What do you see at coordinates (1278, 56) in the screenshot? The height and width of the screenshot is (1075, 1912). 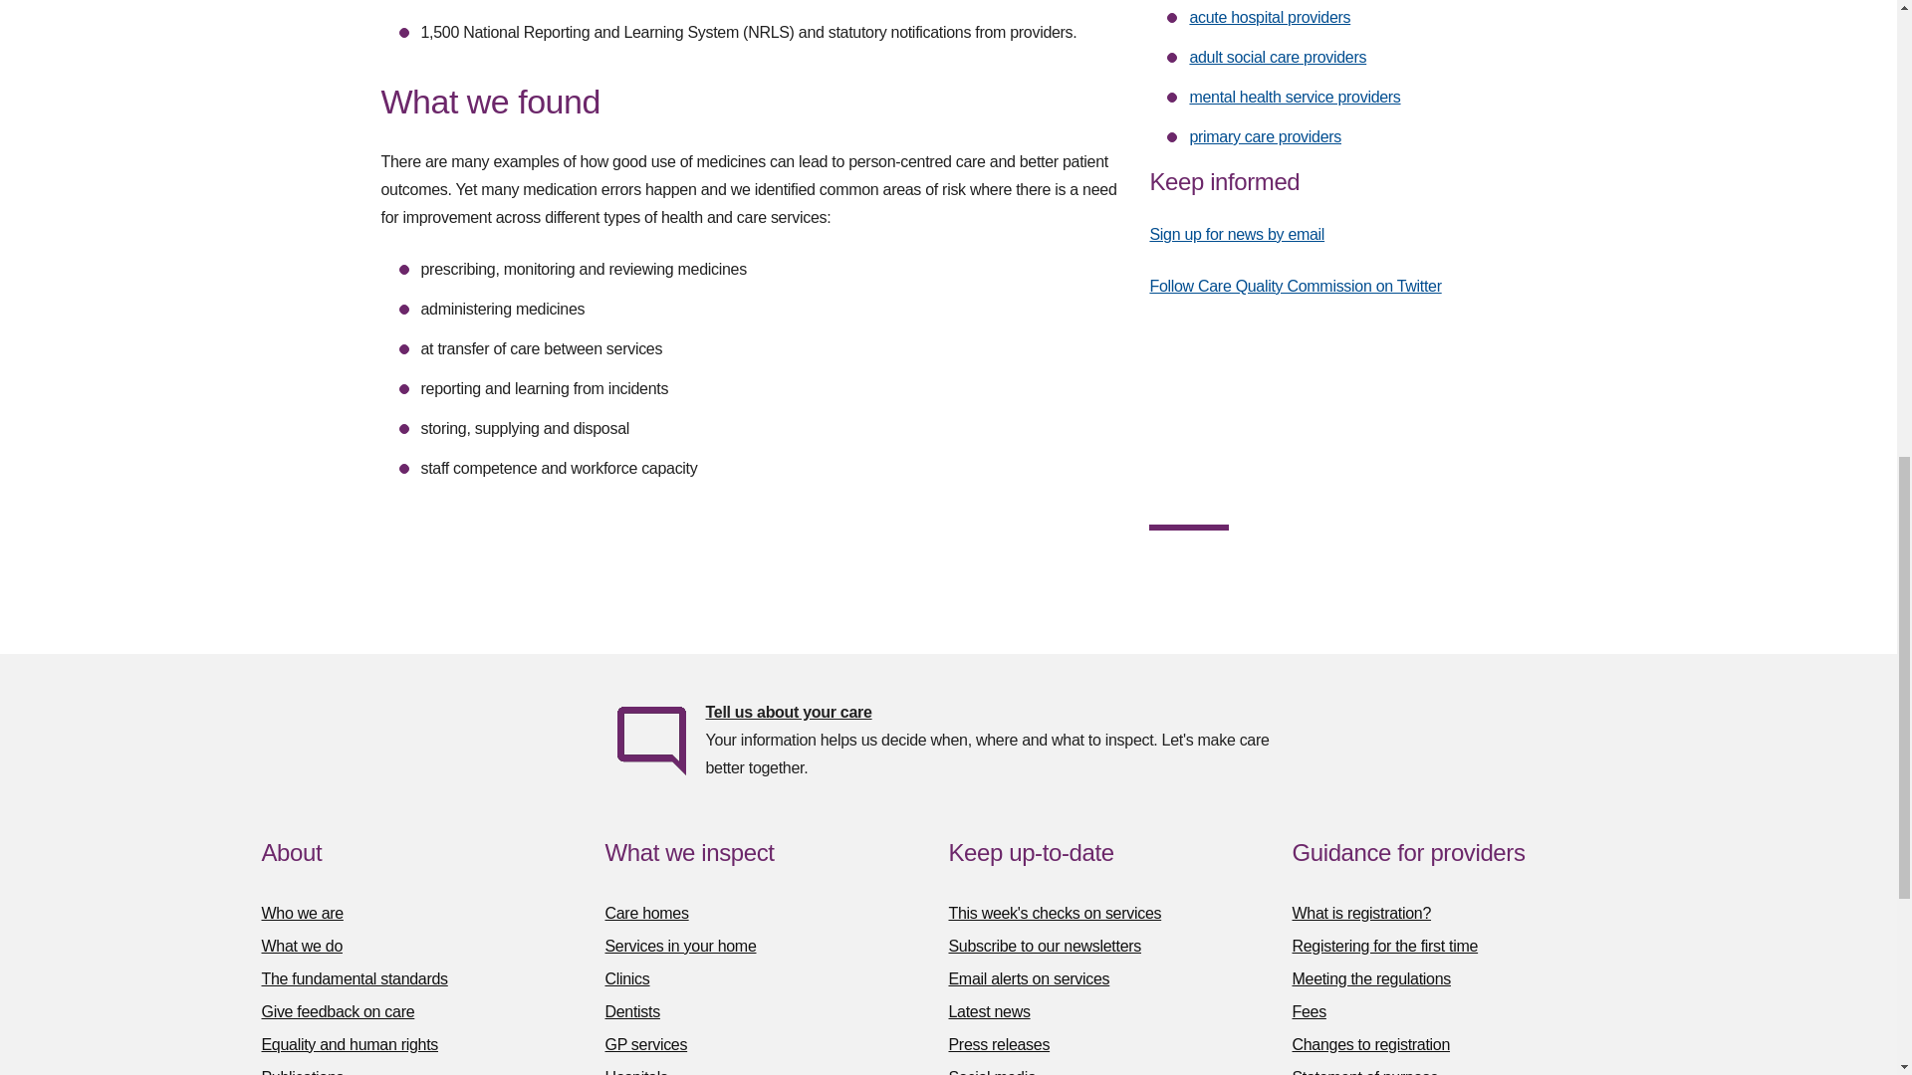 I see `adult social care providers` at bounding box center [1278, 56].